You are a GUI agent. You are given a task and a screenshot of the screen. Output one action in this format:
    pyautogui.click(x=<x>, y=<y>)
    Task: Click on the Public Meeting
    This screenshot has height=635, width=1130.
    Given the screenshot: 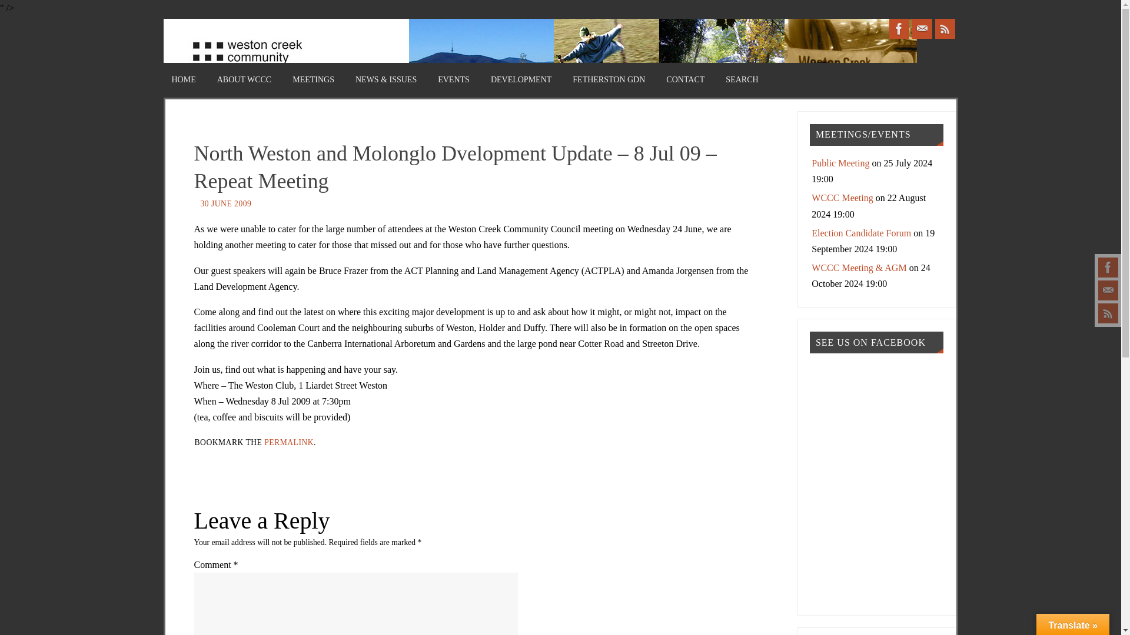 What is the action you would take?
    pyautogui.click(x=840, y=163)
    